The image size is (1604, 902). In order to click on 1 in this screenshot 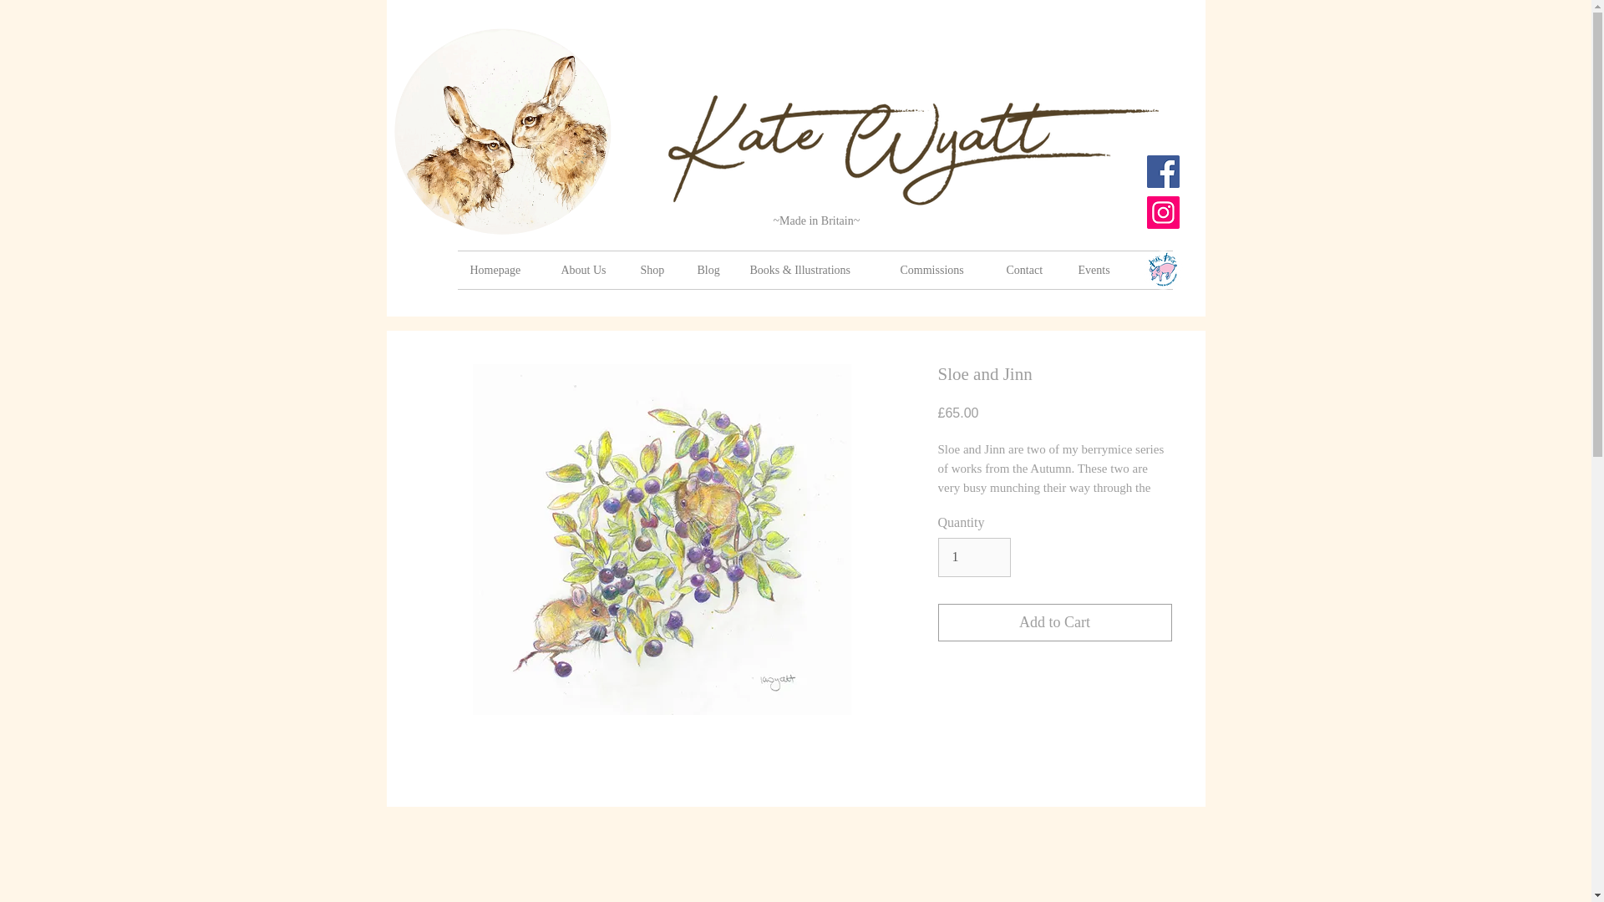, I will do `click(973, 556)`.